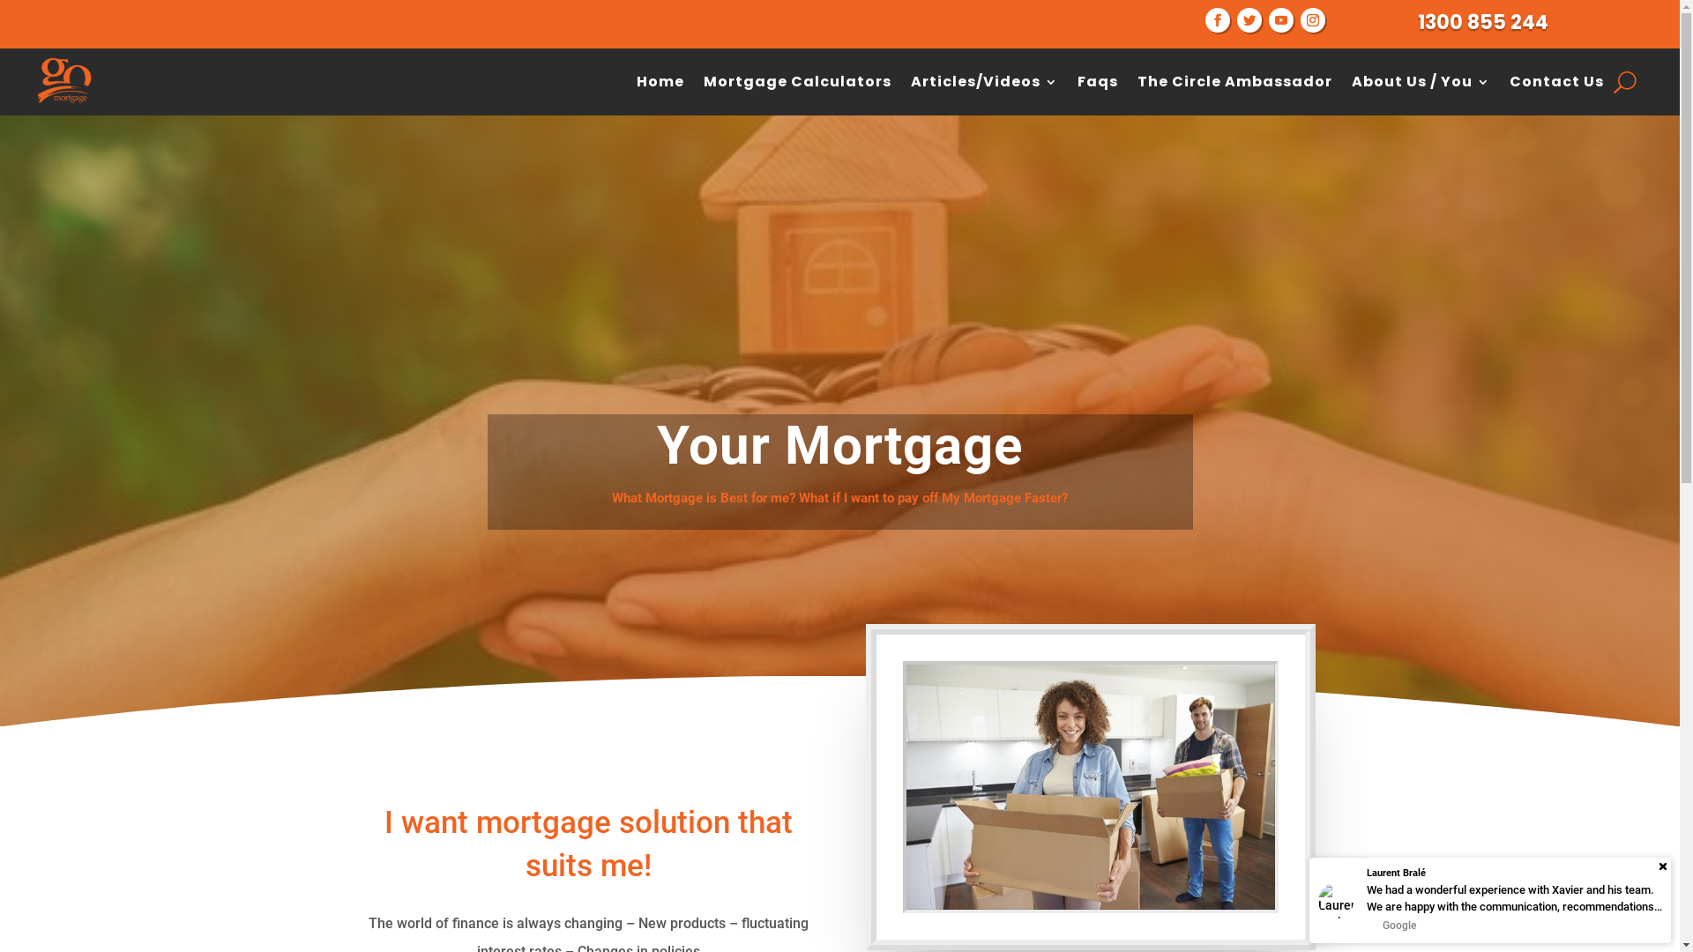  I want to click on Contact Us, so click(1557, 82).